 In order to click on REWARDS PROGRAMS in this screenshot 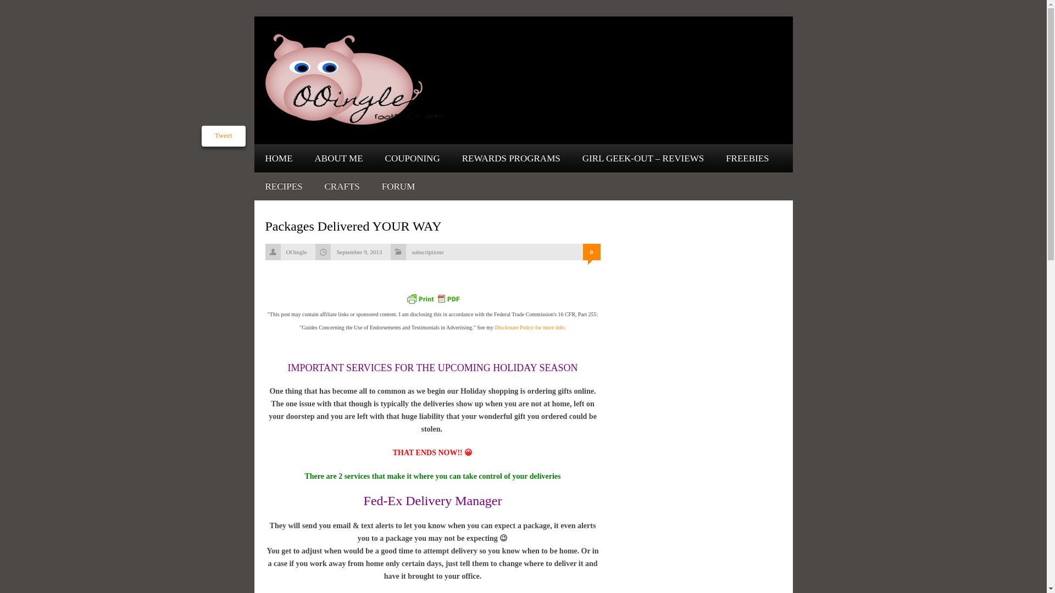, I will do `click(511, 158)`.